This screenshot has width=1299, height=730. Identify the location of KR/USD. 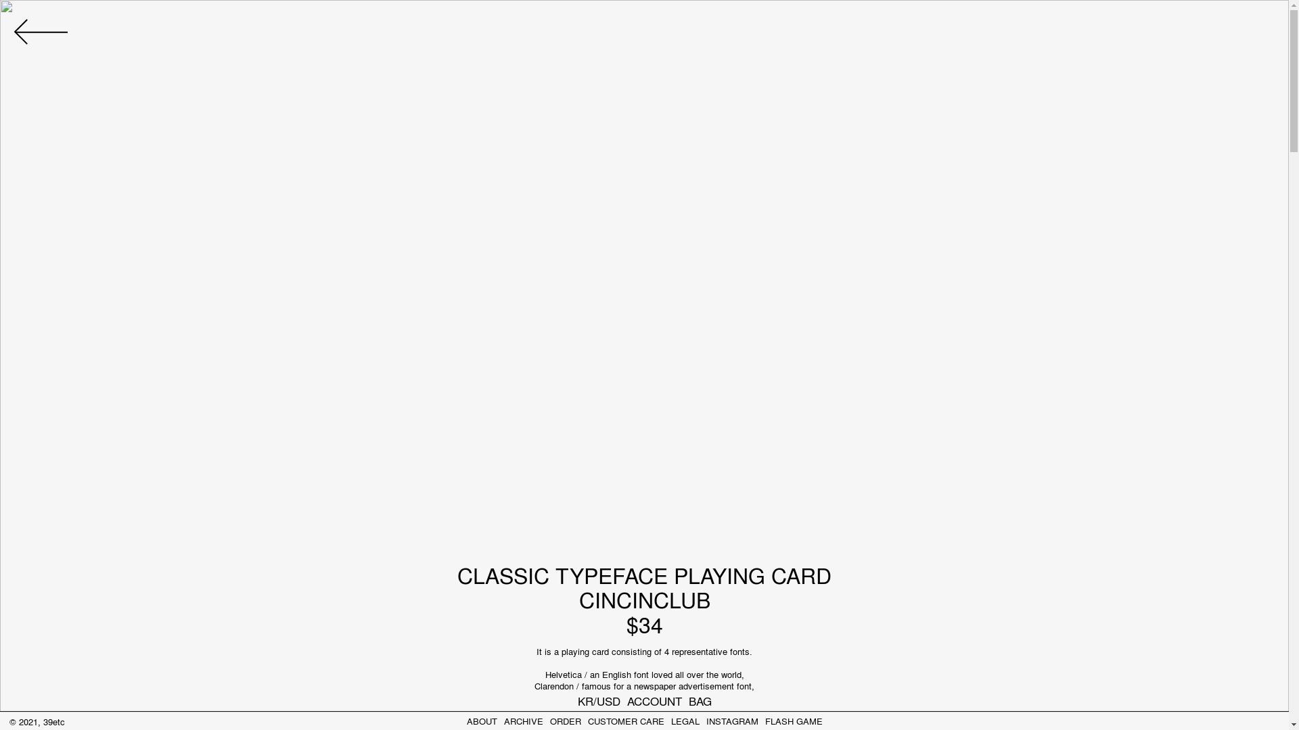
(599, 700).